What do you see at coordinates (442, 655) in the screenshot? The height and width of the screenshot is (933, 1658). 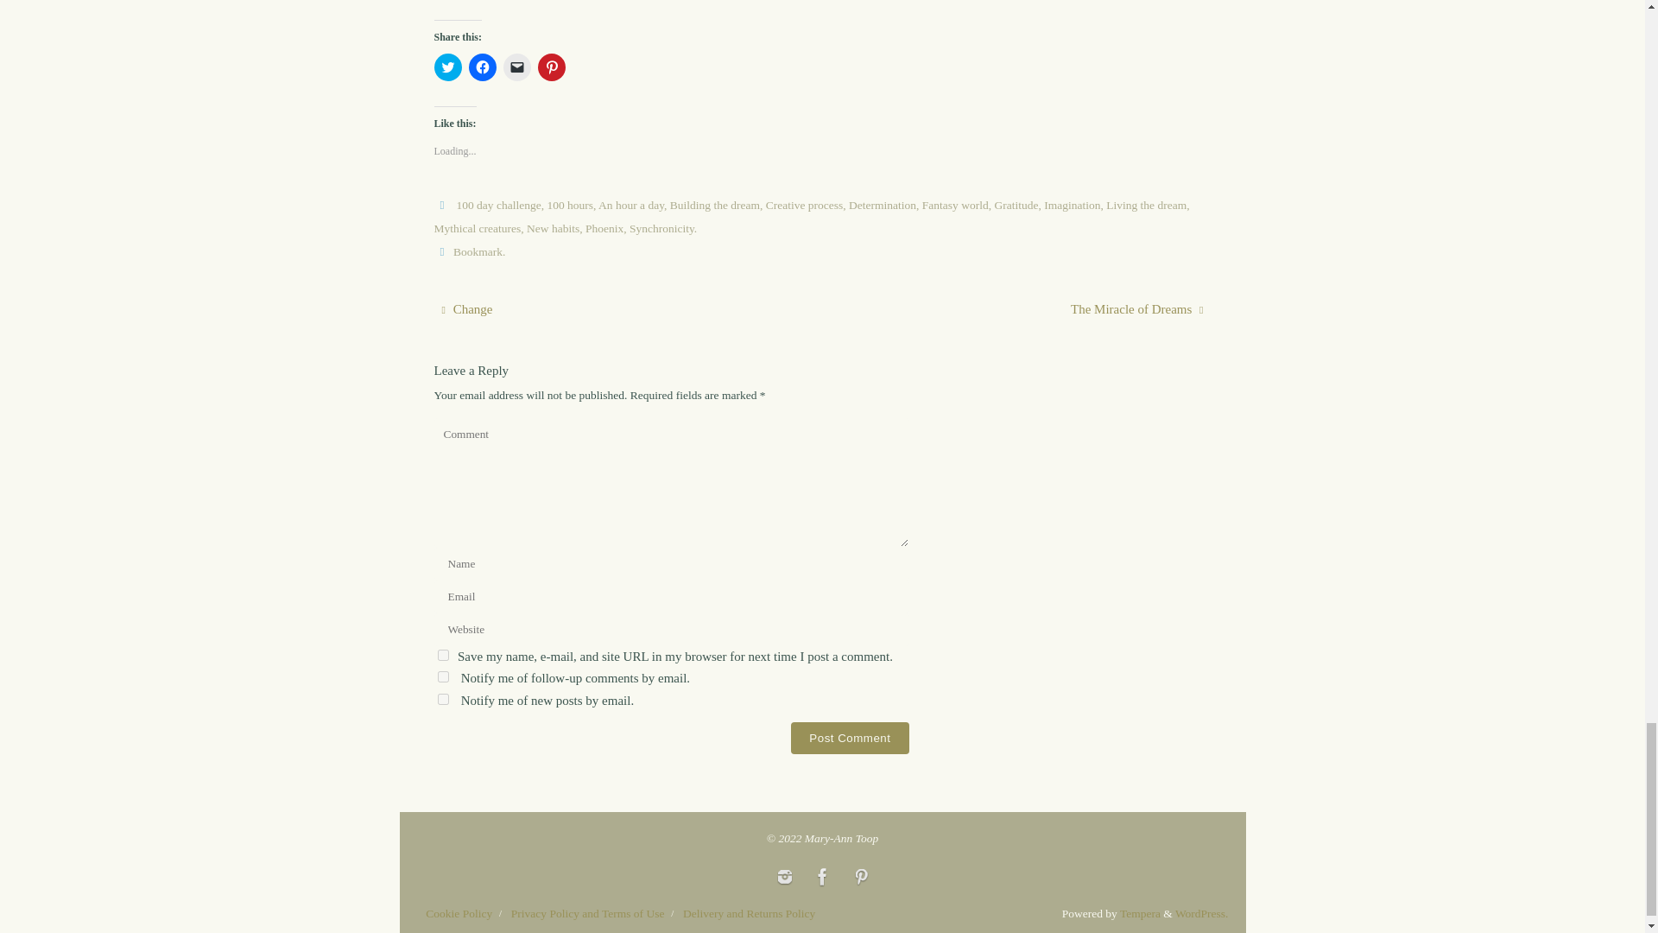 I see `yes` at bounding box center [442, 655].